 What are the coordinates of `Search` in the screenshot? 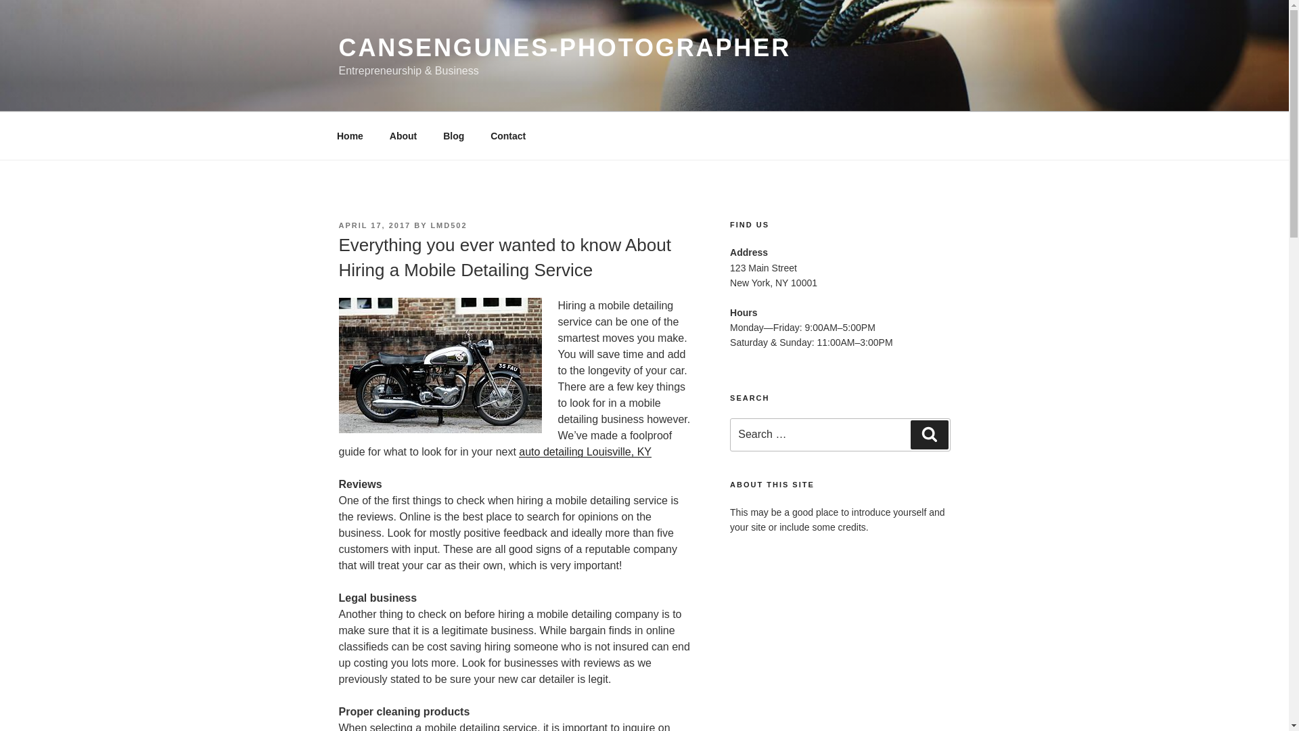 It's located at (929, 435).